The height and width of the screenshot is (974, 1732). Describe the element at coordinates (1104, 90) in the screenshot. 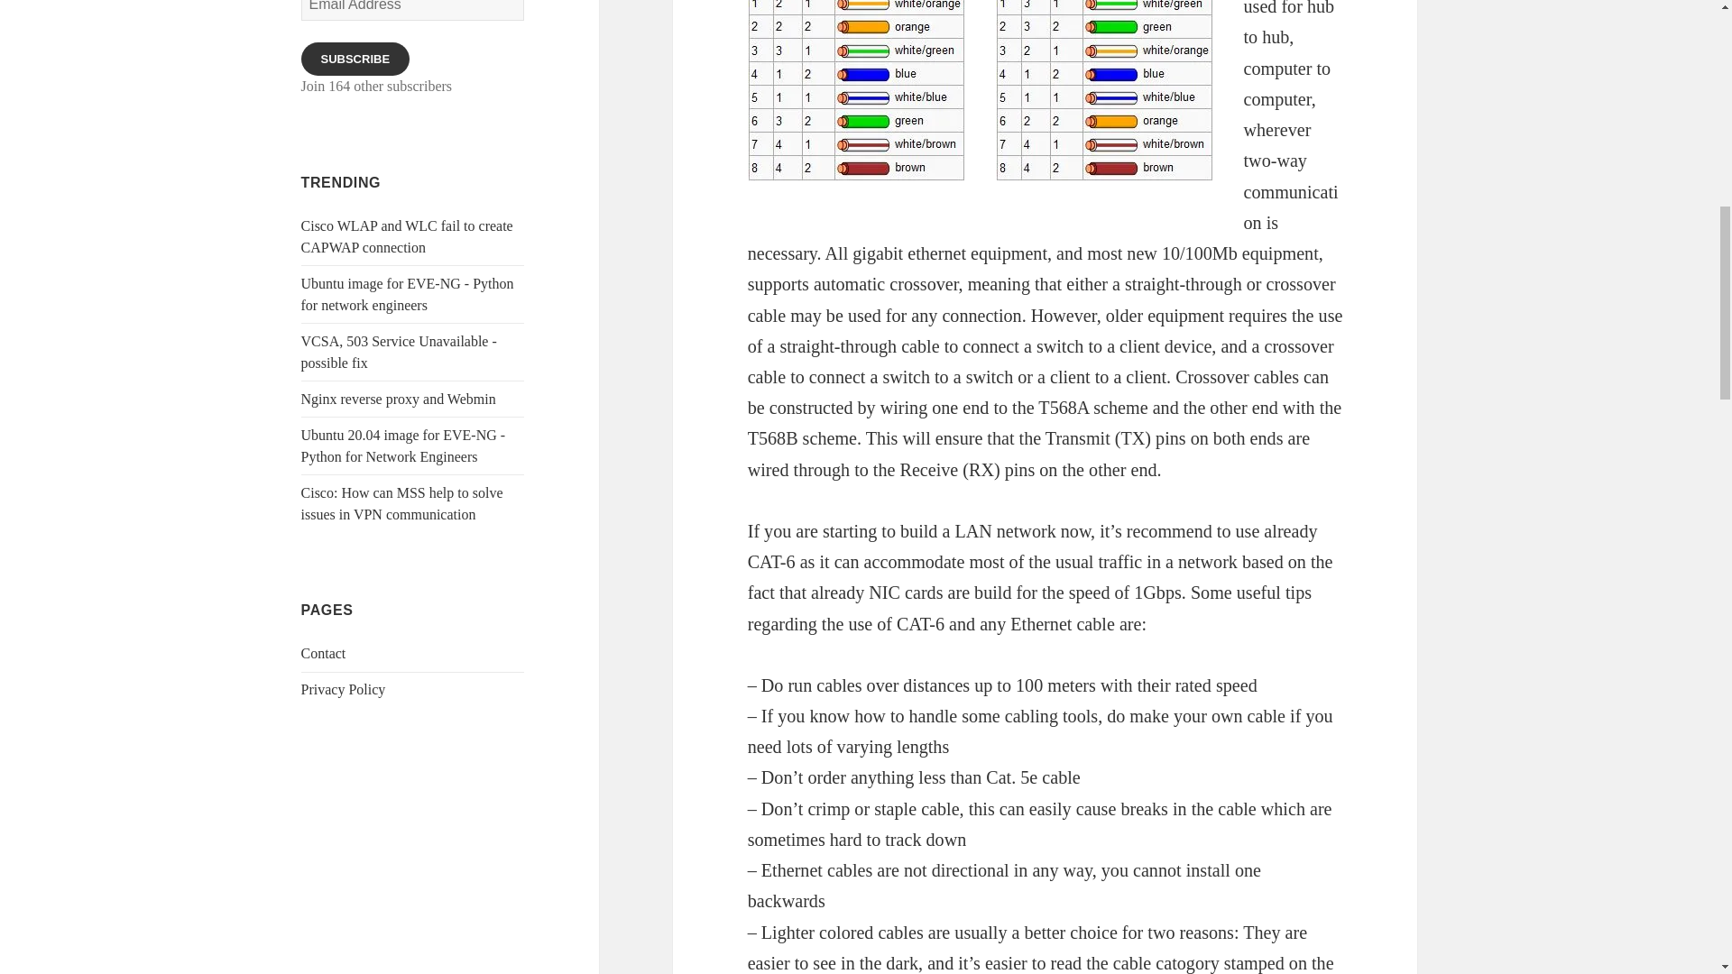

I see `t586a-scheme` at that location.